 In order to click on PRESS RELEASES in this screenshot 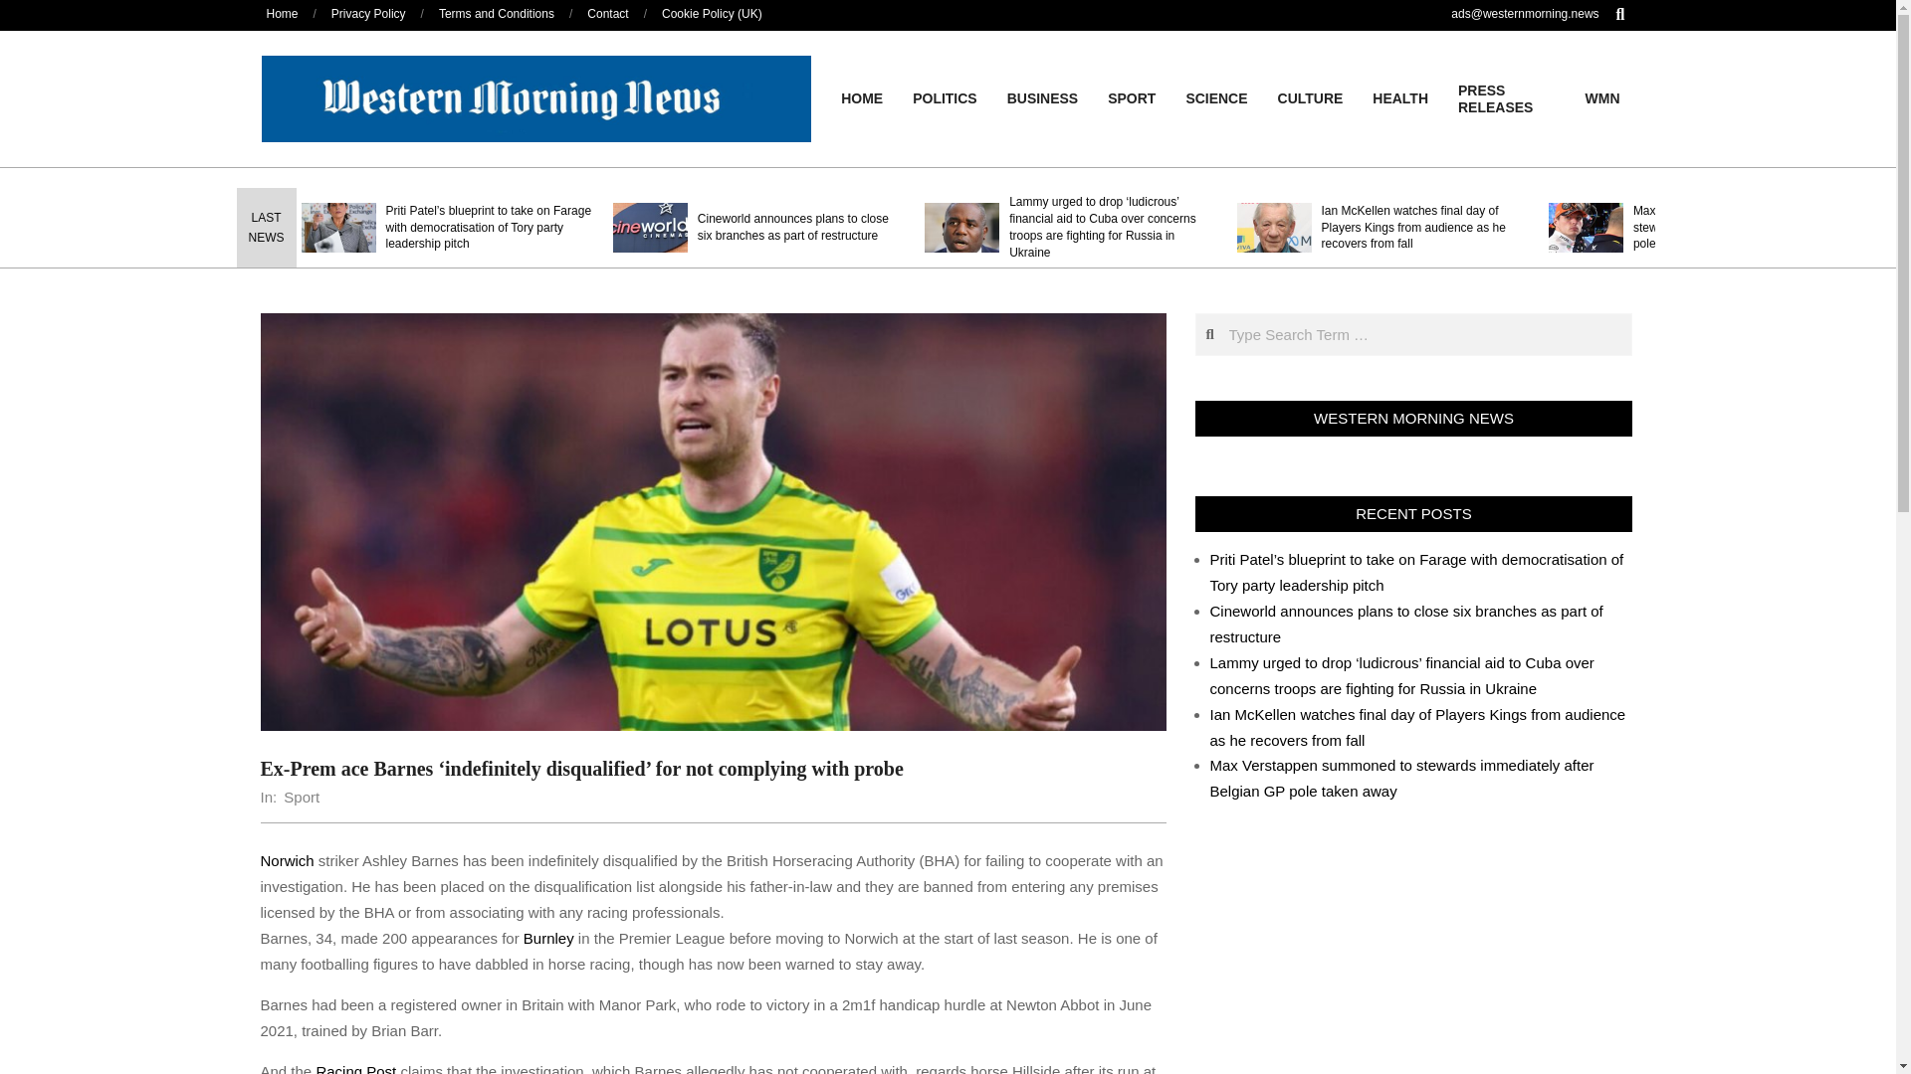, I will do `click(1507, 99)`.